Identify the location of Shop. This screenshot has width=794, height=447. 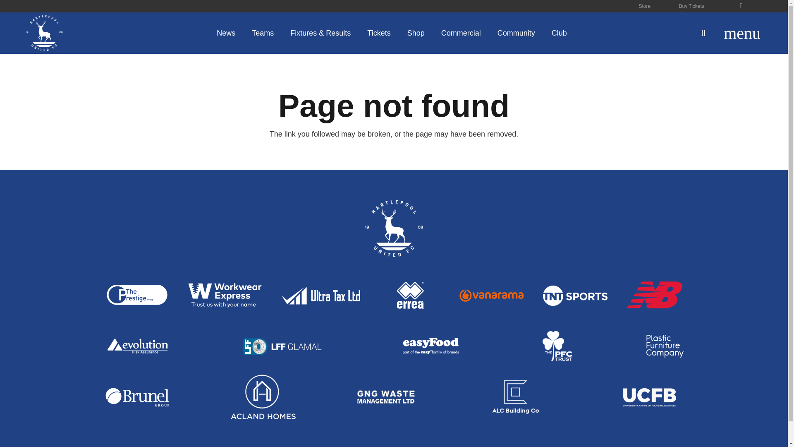
(416, 33).